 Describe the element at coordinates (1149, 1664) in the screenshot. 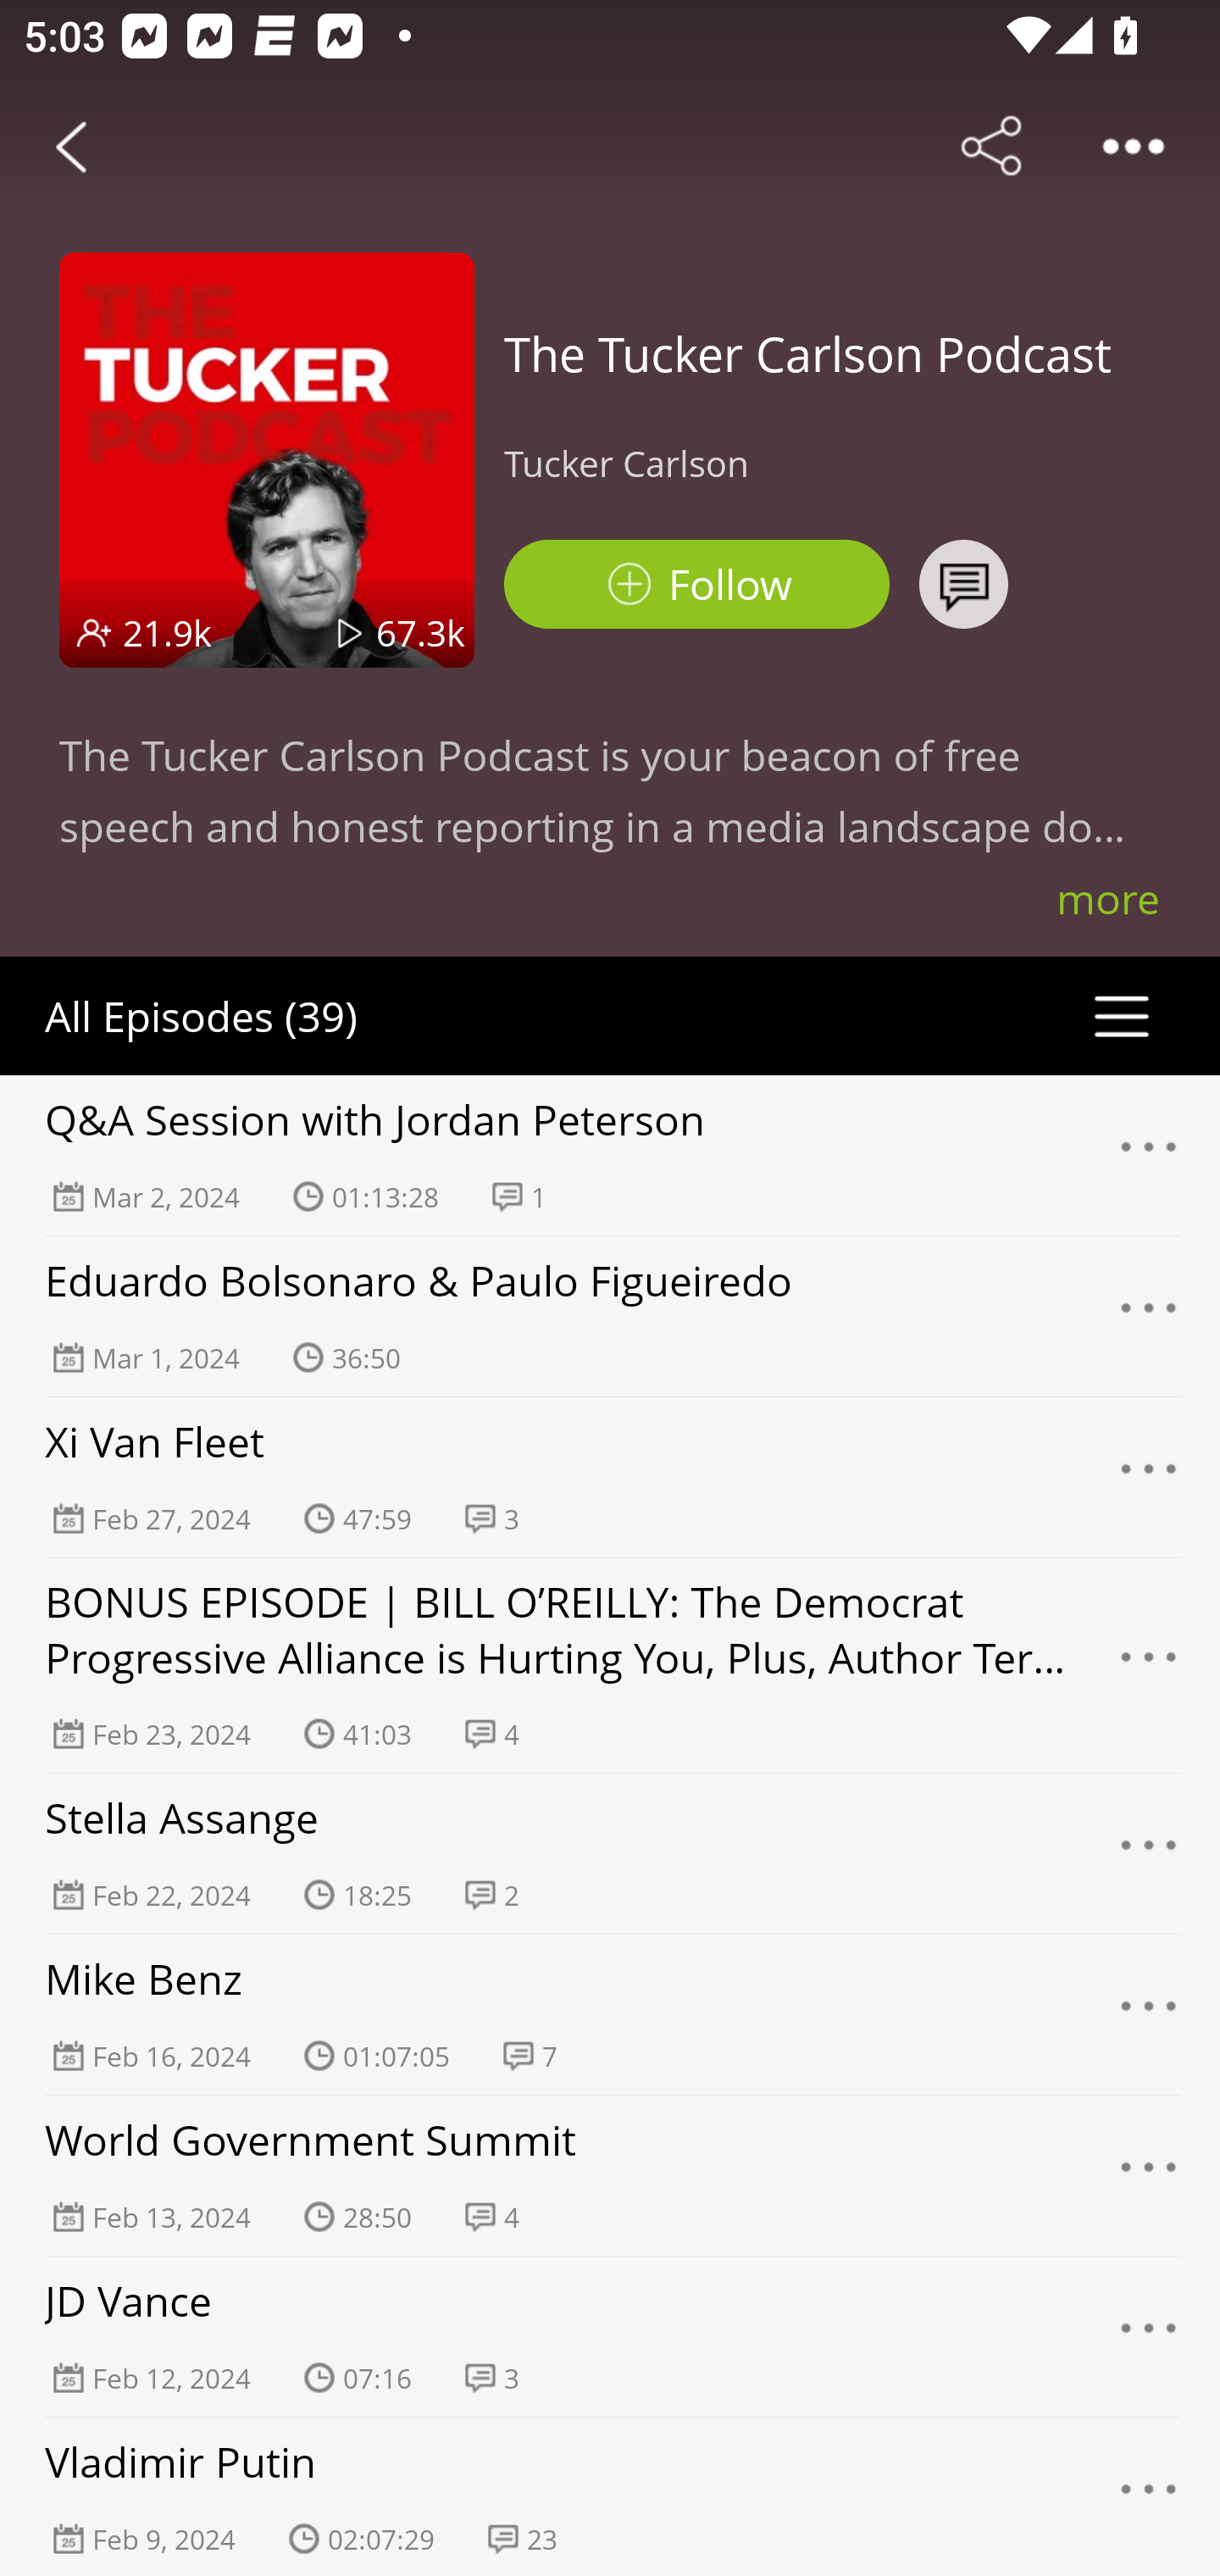

I see `Menu` at that location.